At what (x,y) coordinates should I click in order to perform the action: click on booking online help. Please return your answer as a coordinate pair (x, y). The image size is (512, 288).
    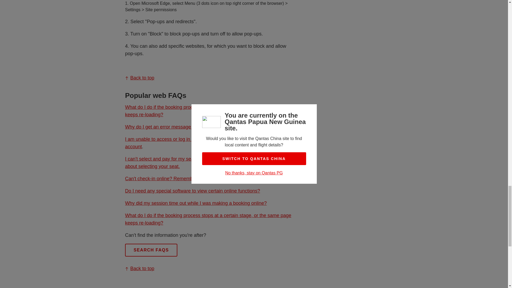
    Looking at the image, I should click on (208, 111).